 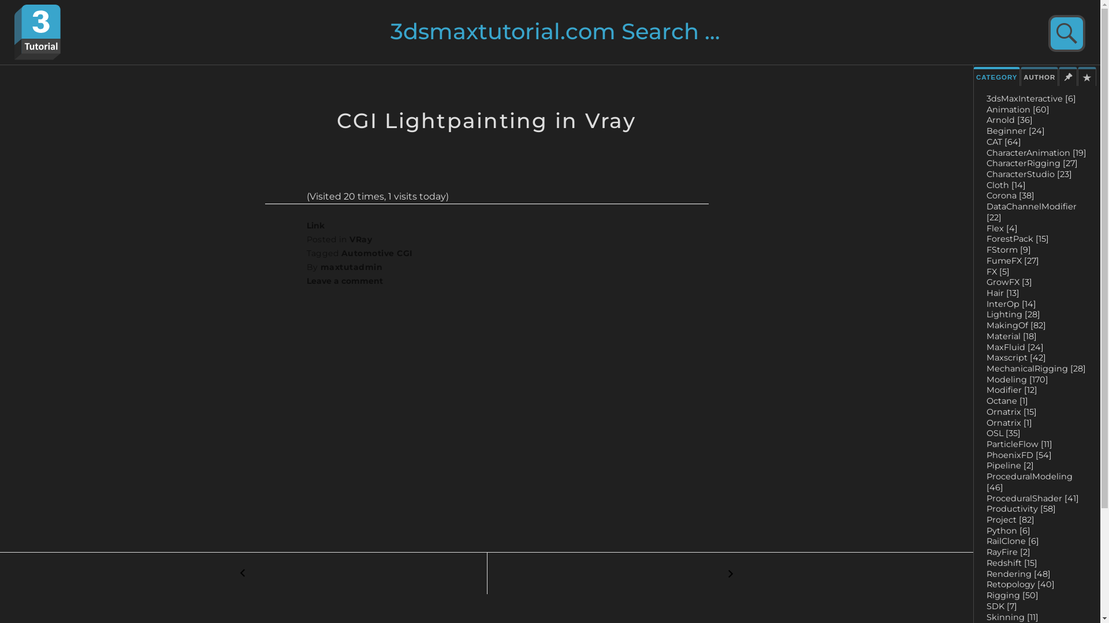 What do you see at coordinates (1018, 380) in the screenshot?
I see `Modeling [170]` at bounding box center [1018, 380].